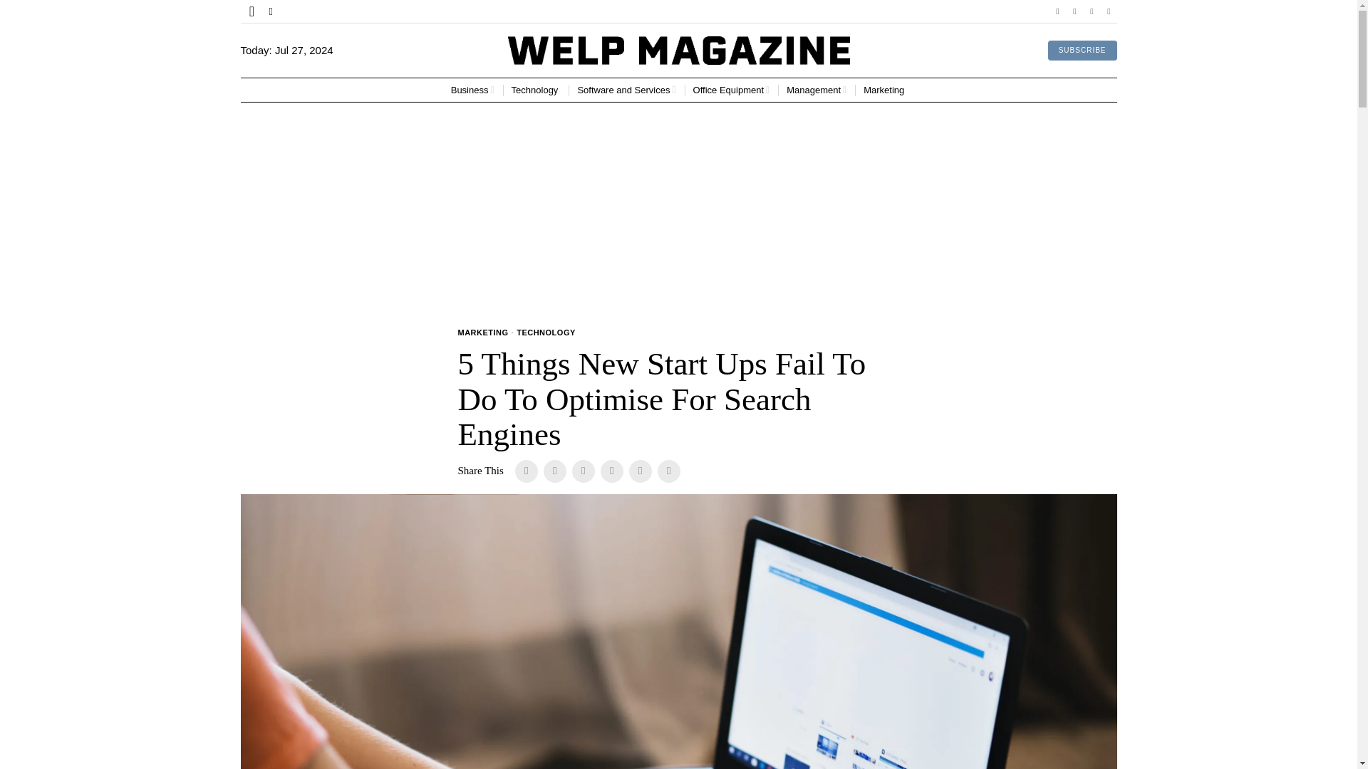 This screenshot has height=769, width=1368. What do you see at coordinates (885, 90) in the screenshot?
I see `Marketing` at bounding box center [885, 90].